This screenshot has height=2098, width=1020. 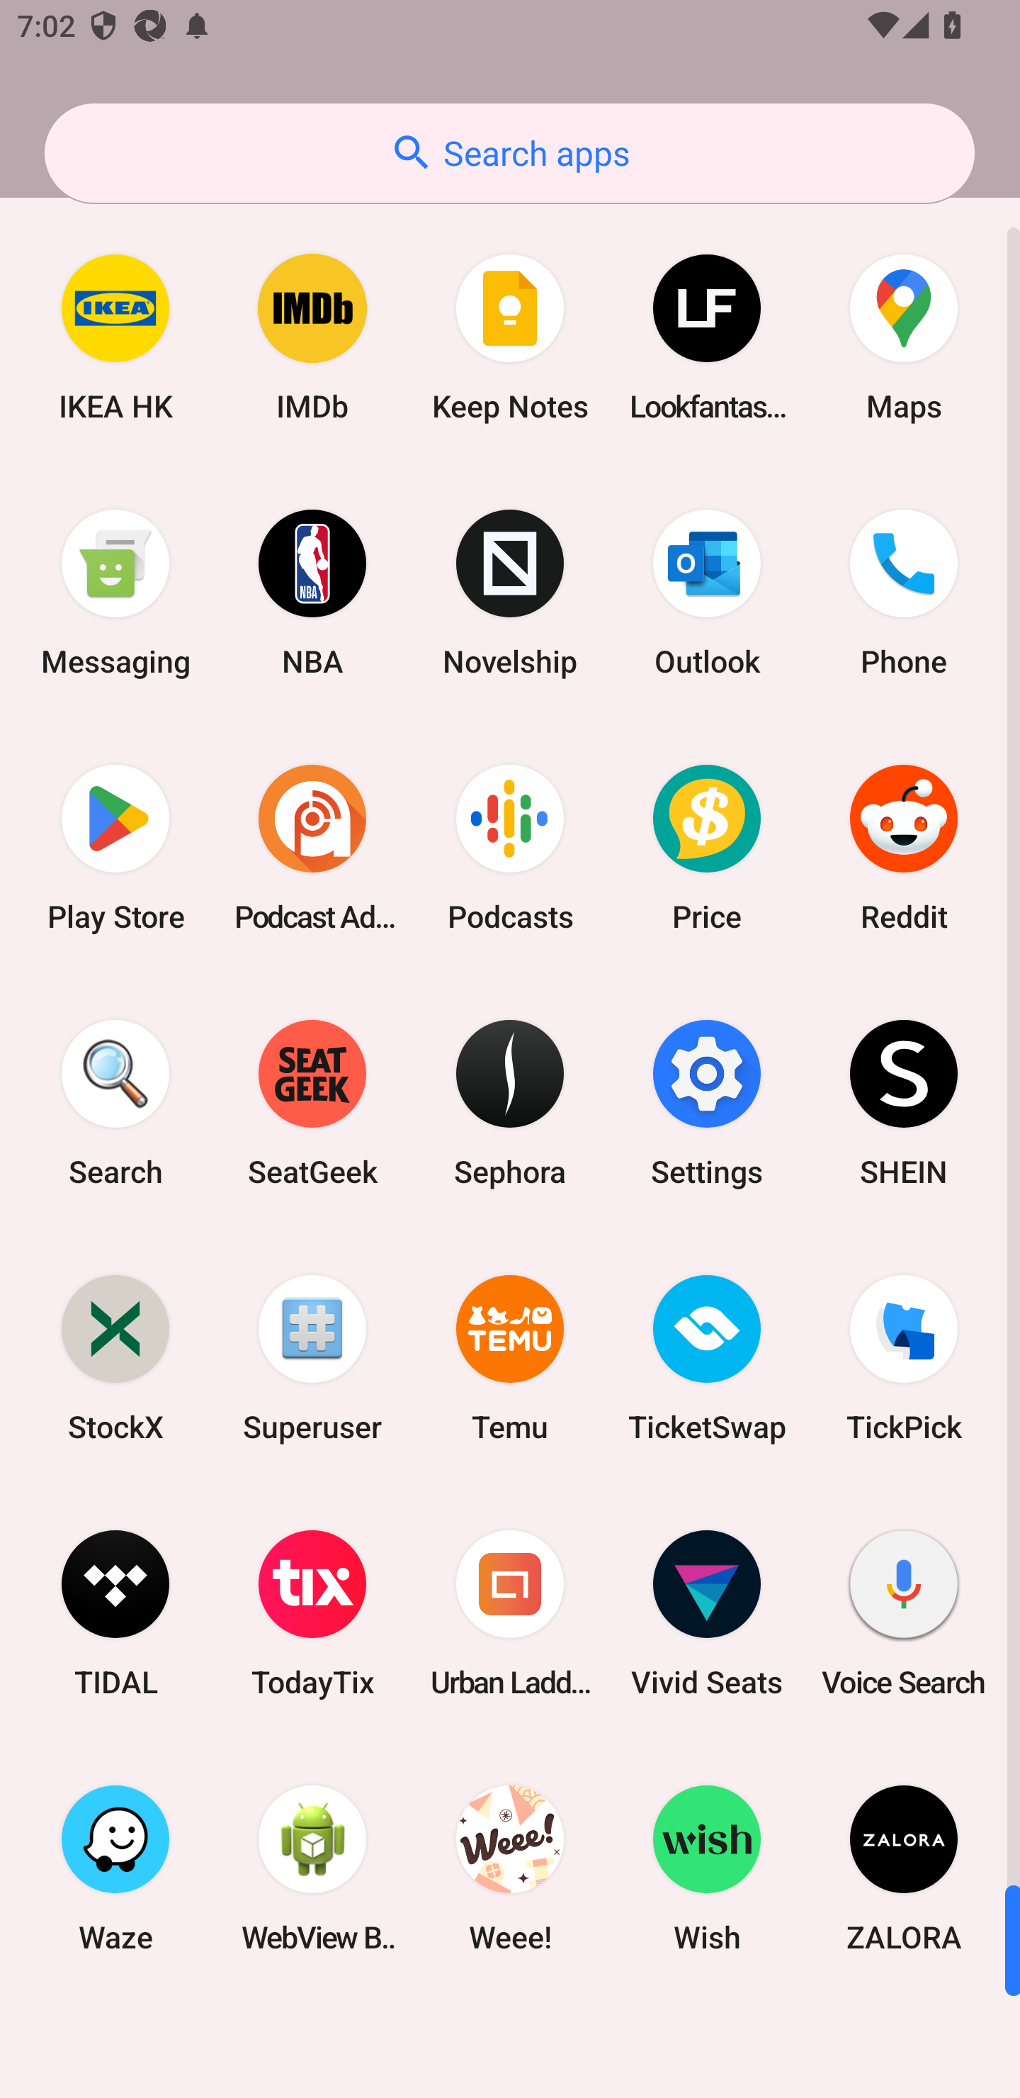 I want to click on WebView Browser Tester, so click(x=312, y=1868).